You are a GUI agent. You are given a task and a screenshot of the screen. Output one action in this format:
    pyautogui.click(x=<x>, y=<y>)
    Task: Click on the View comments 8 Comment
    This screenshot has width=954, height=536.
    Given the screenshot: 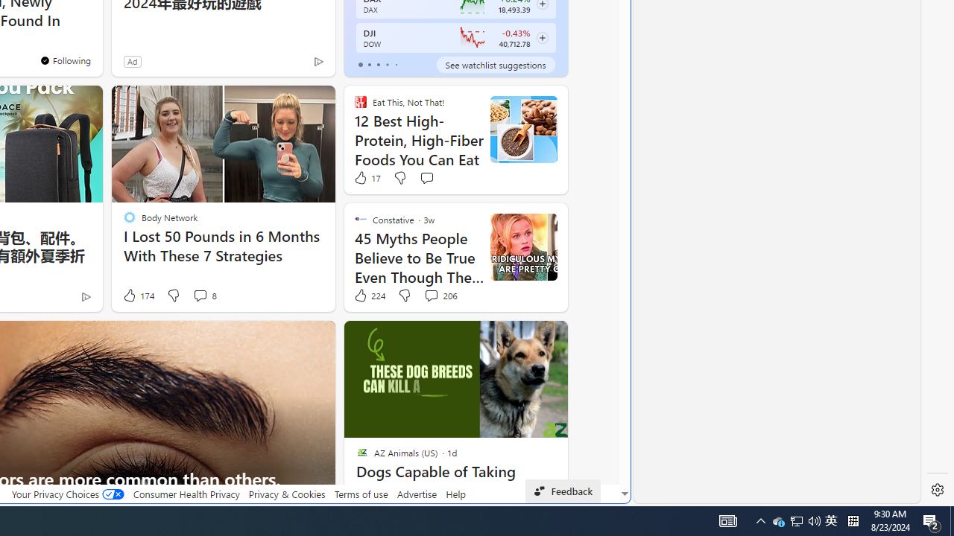 What is the action you would take?
    pyautogui.click(x=200, y=295)
    